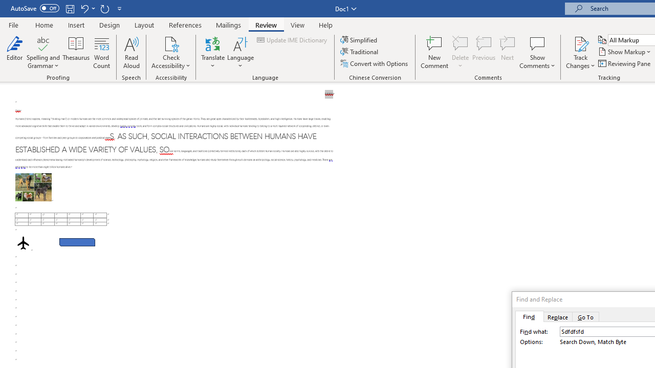 Image resolution: width=655 pixels, height=368 pixels. What do you see at coordinates (461, 52) in the screenshot?
I see `Delete` at bounding box center [461, 52].